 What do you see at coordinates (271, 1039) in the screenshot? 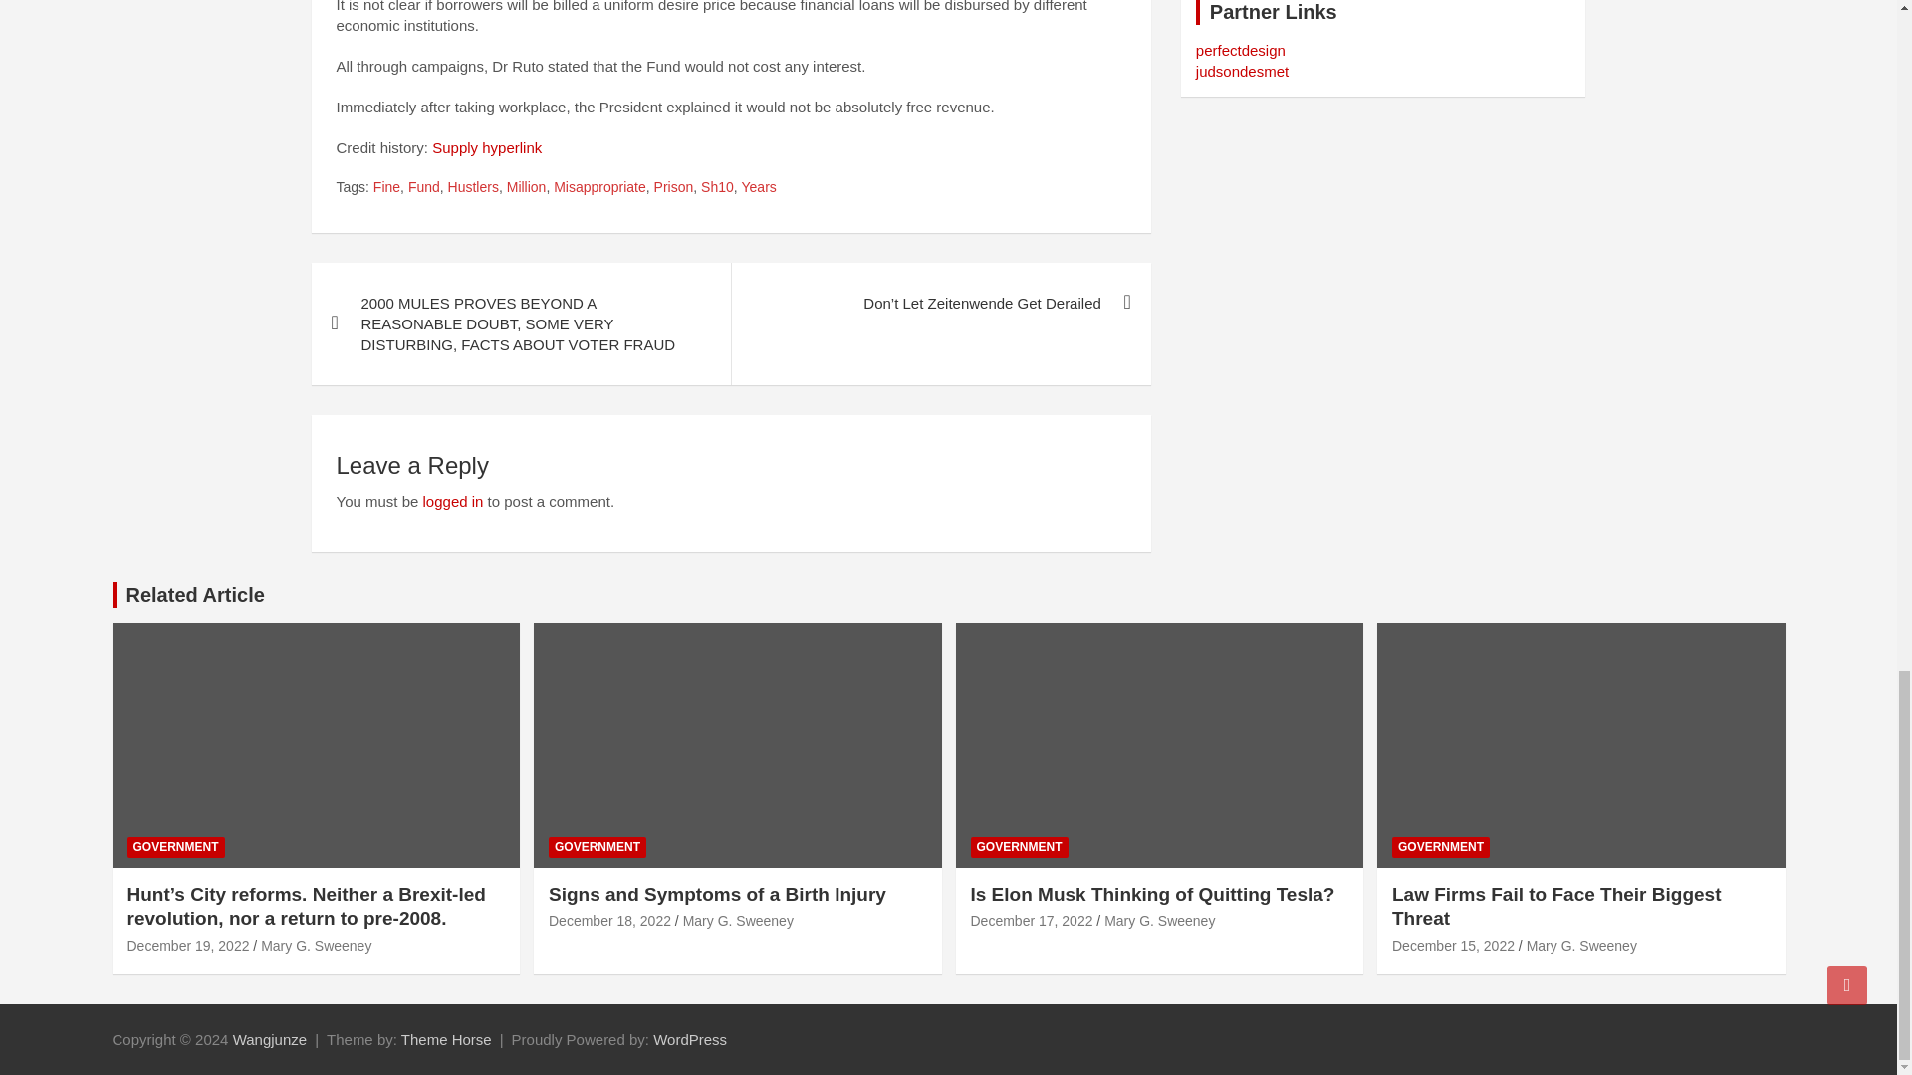
I see `Wangjunze` at bounding box center [271, 1039].